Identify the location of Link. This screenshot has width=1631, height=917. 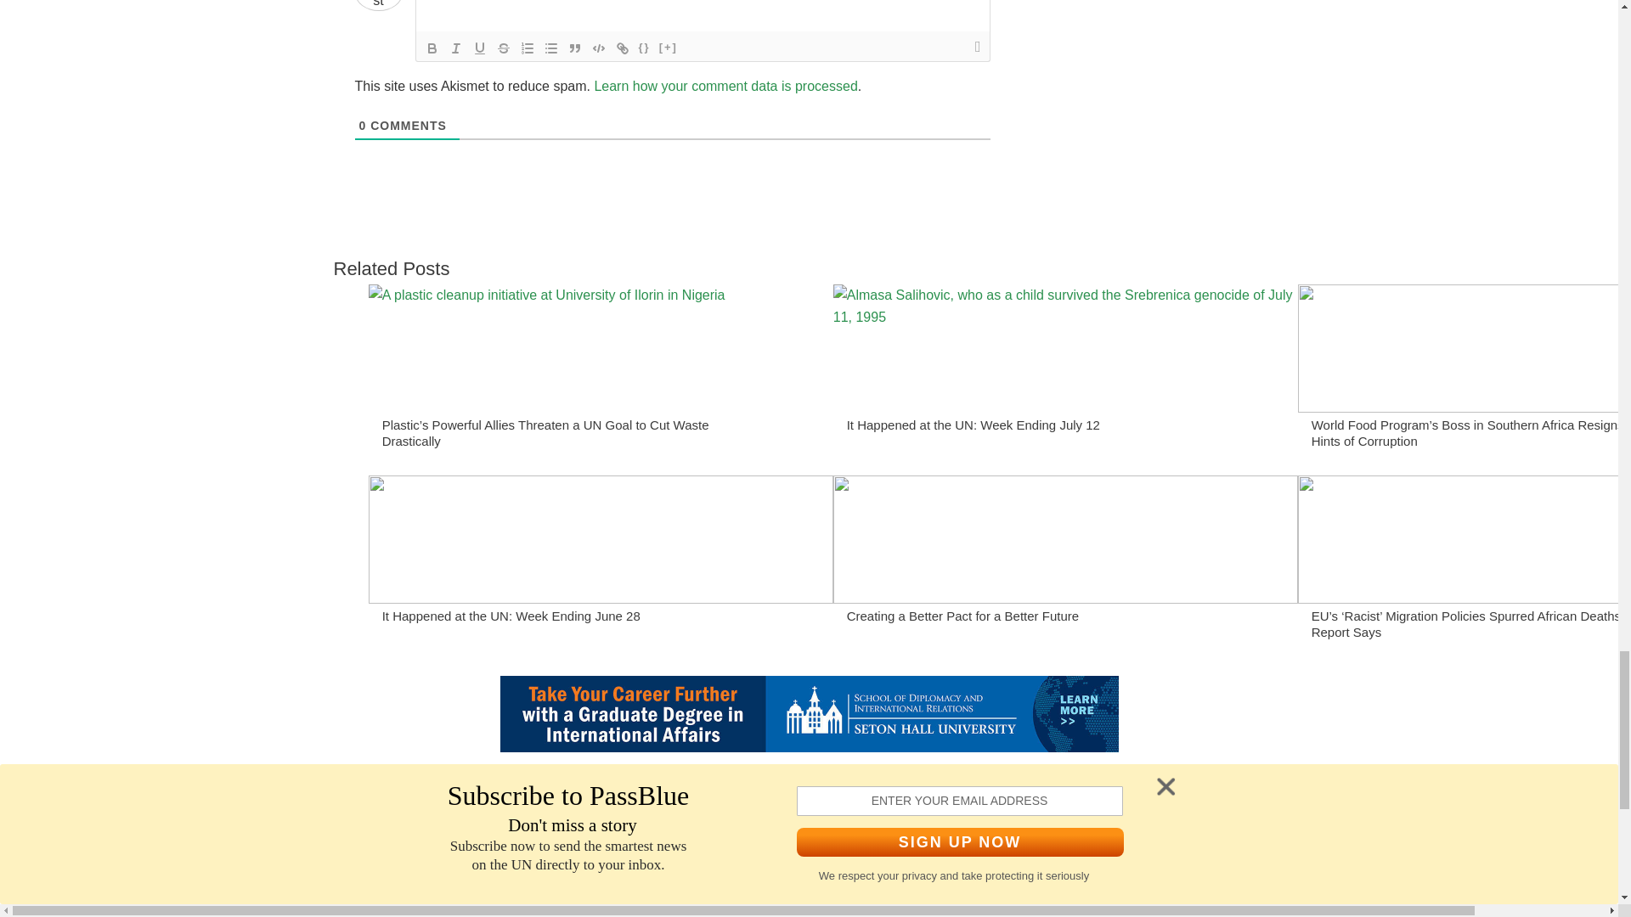
(622, 48).